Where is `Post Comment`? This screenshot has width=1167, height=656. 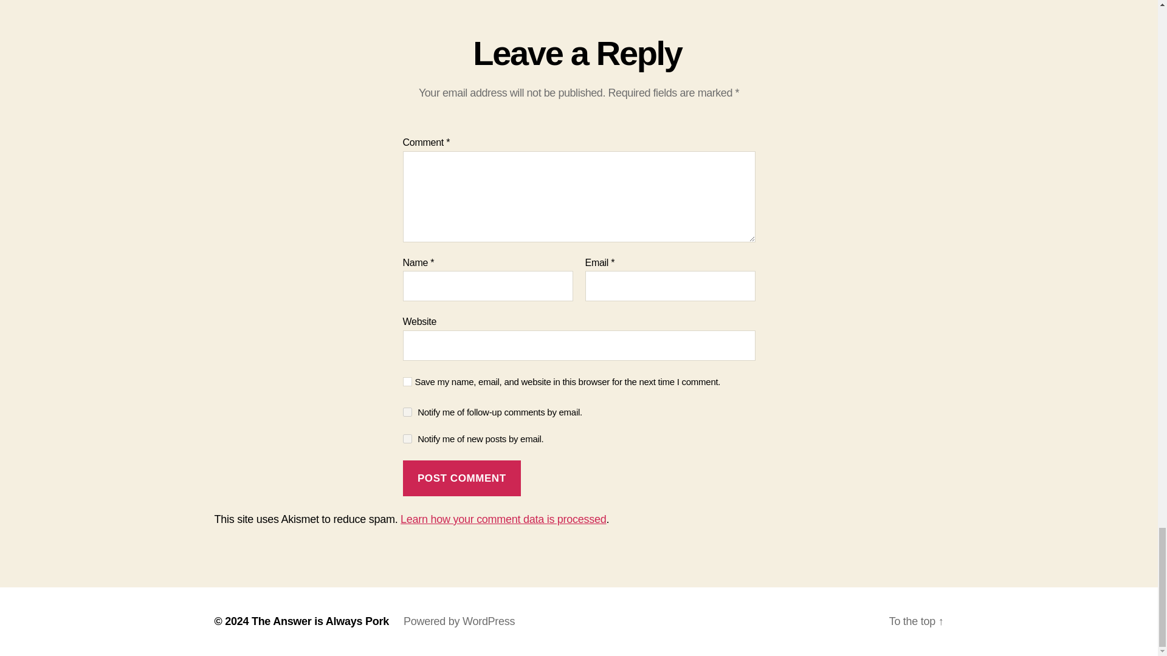
Post Comment is located at coordinates (461, 478).